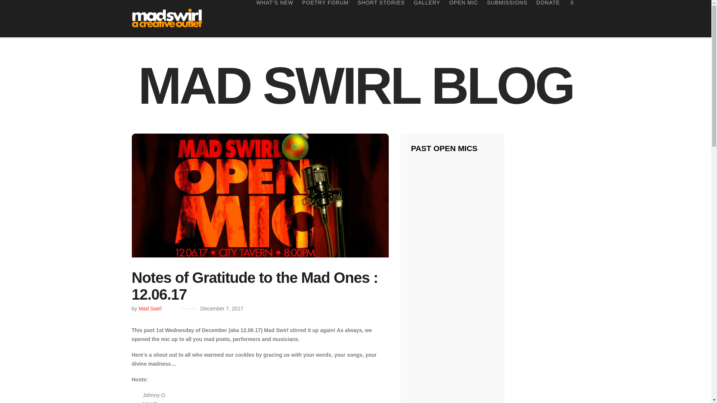  I want to click on The whole mad swirl of everything to come begins now!, so click(168, 16).